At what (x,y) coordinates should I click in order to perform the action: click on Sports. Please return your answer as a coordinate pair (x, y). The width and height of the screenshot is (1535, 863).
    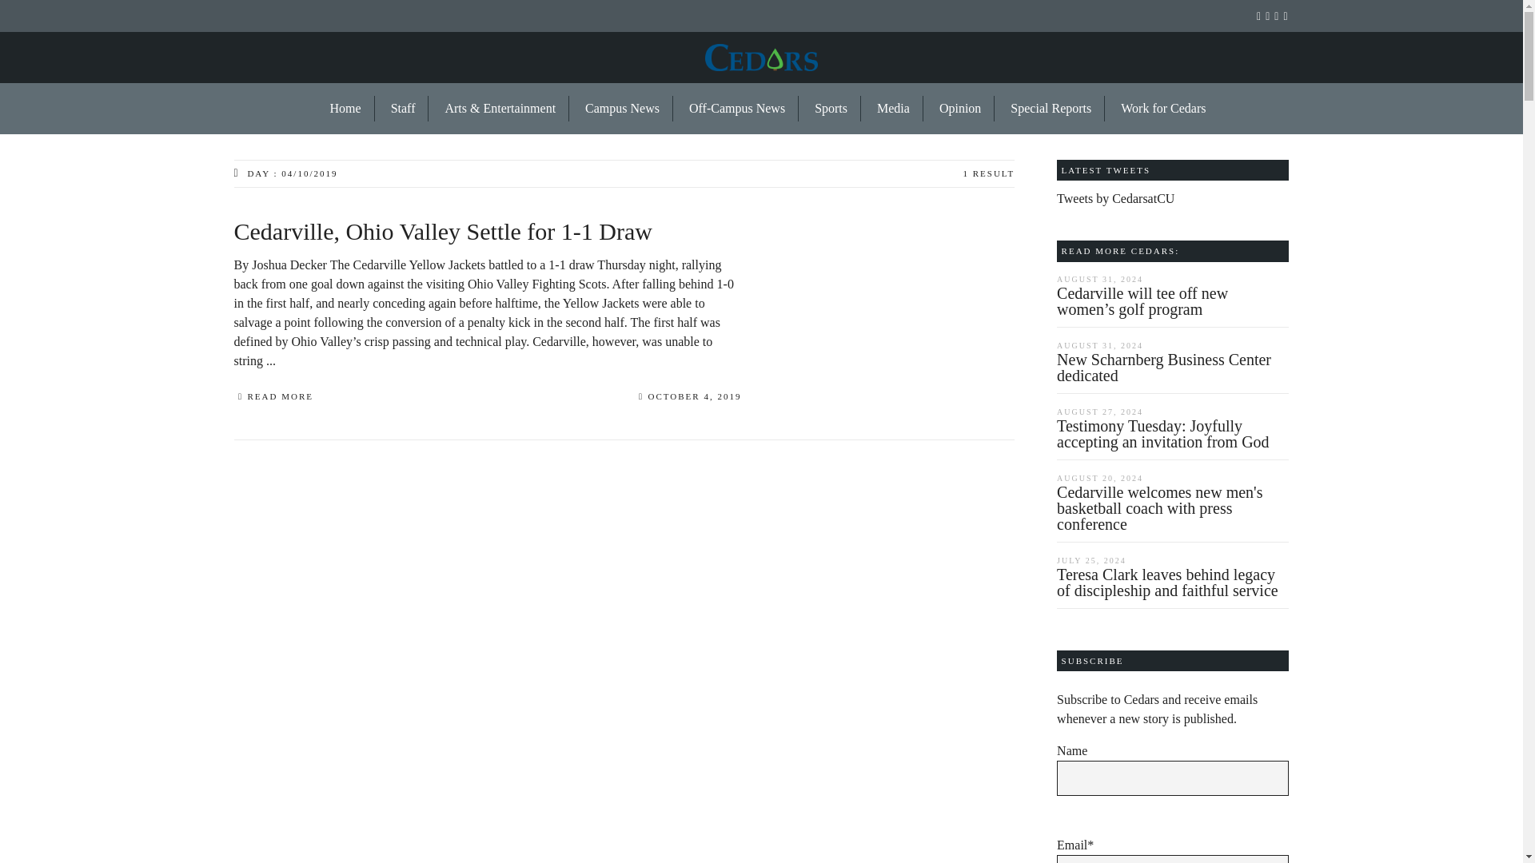
    Looking at the image, I should click on (831, 109).